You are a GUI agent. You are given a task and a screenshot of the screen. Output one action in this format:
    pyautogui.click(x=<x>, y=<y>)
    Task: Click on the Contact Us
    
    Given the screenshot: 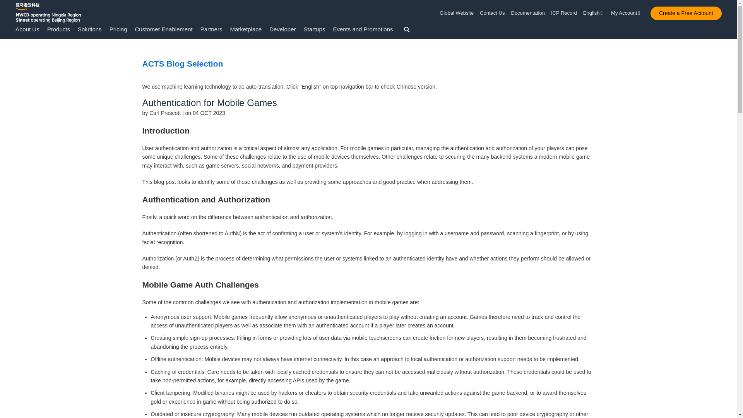 What is the action you would take?
    pyautogui.click(x=492, y=13)
    